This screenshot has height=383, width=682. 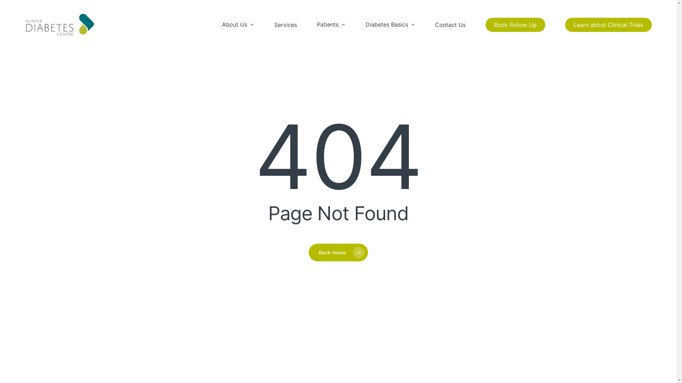 What do you see at coordinates (238, 25) in the screenshot?
I see `About Us` at bounding box center [238, 25].